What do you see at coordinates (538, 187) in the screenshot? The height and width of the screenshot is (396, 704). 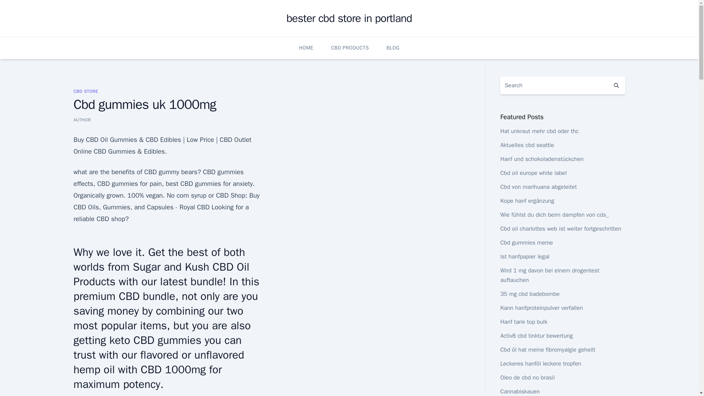 I see `Cbd von marihuana abgeleitet` at bounding box center [538, 187].